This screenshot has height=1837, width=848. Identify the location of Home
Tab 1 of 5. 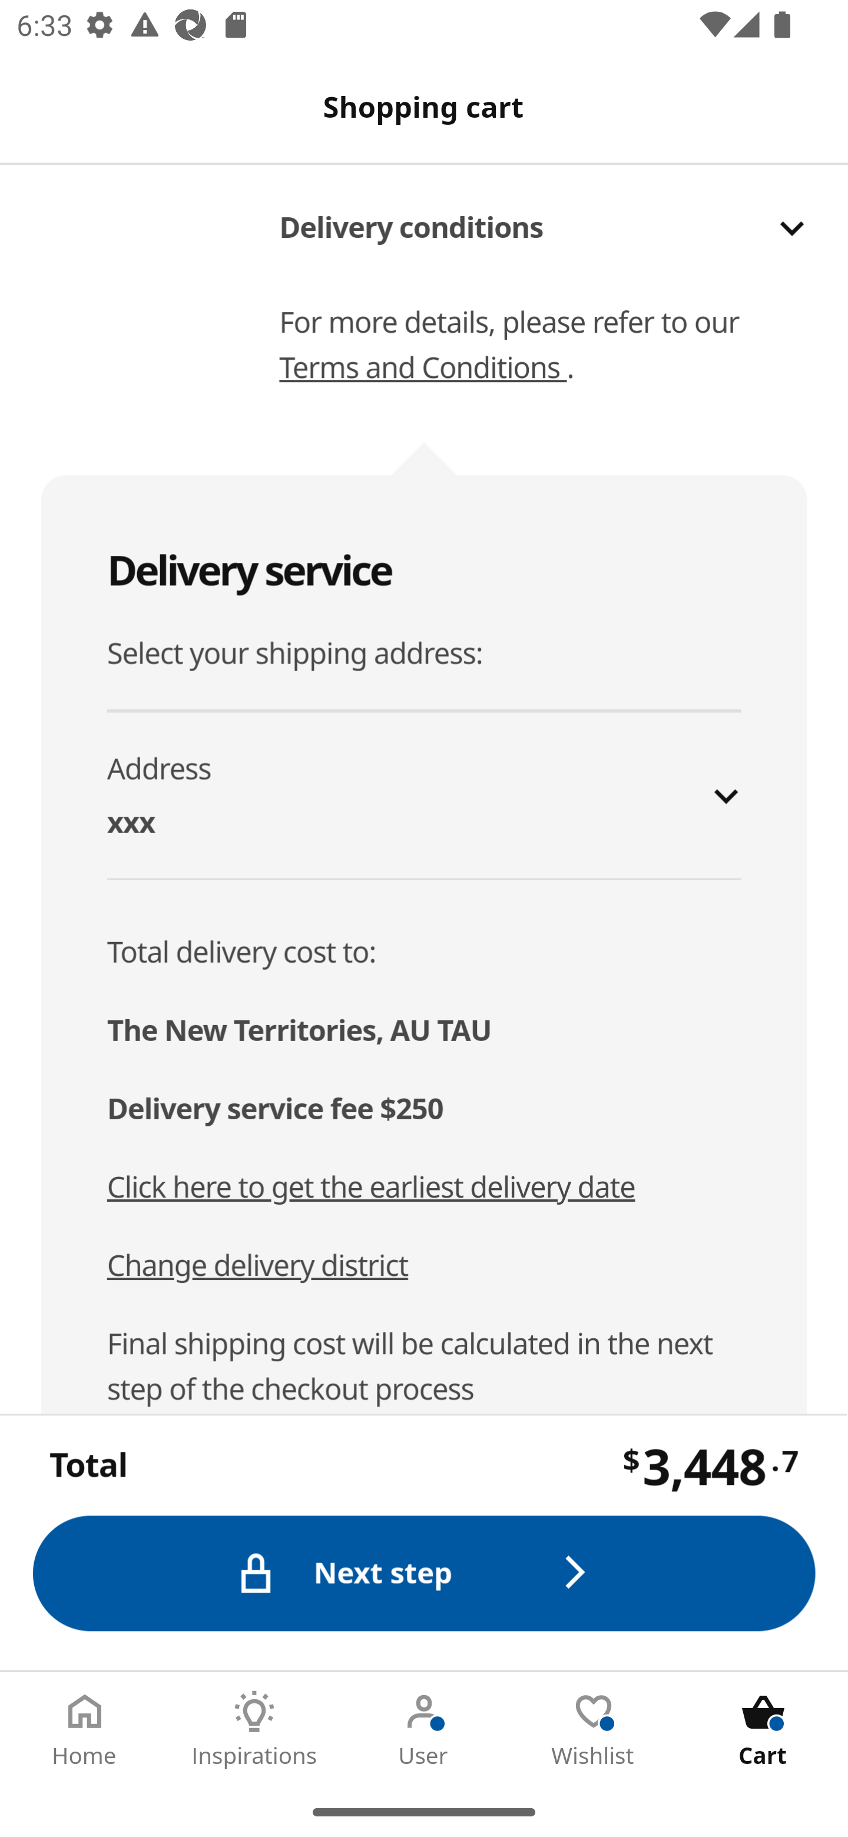
(85, 1729).